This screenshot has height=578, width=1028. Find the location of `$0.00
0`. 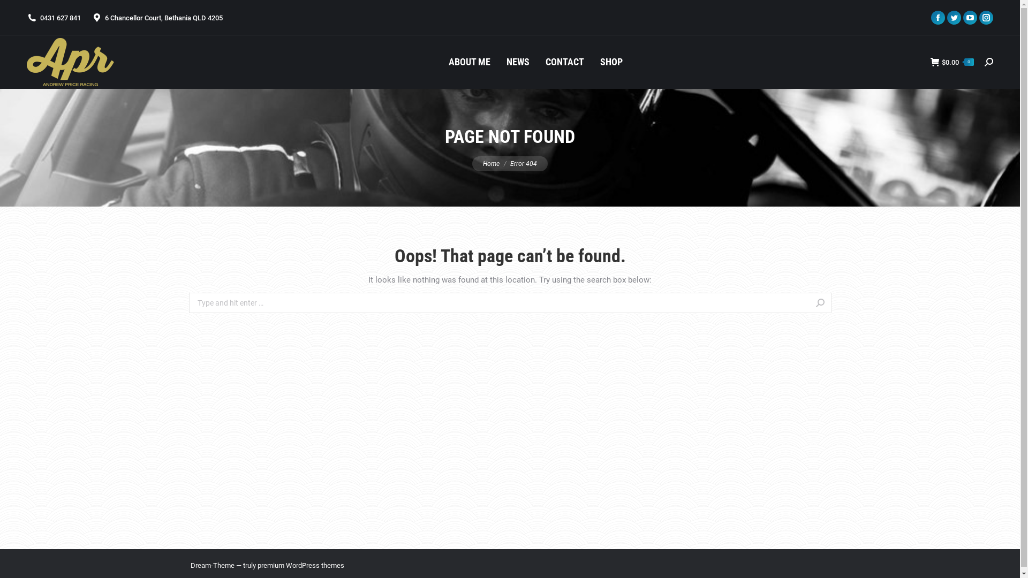

$0.00
0 is located at coordinates (952, 62).